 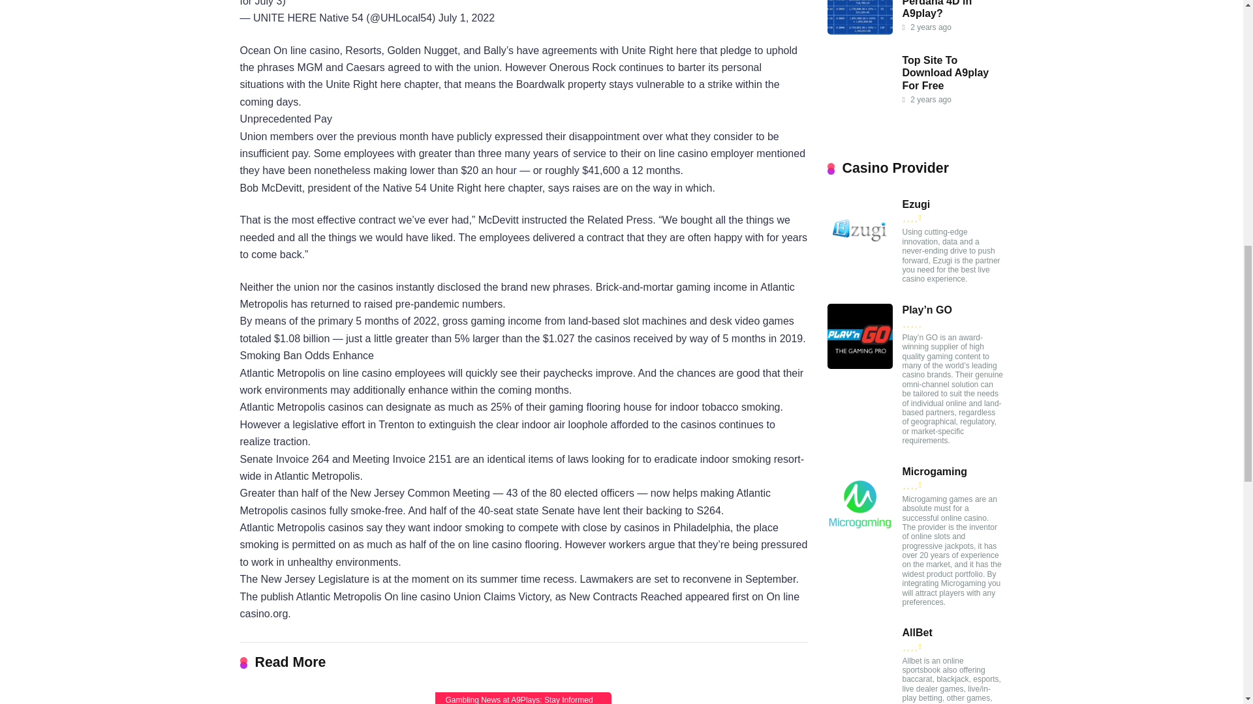 What do you see at coordinates (859, 31) in the screenshot?
I see `Are You Ready to Win the Jackpot at Perdana 4D in A9play?` at bounding box center [859, 31].